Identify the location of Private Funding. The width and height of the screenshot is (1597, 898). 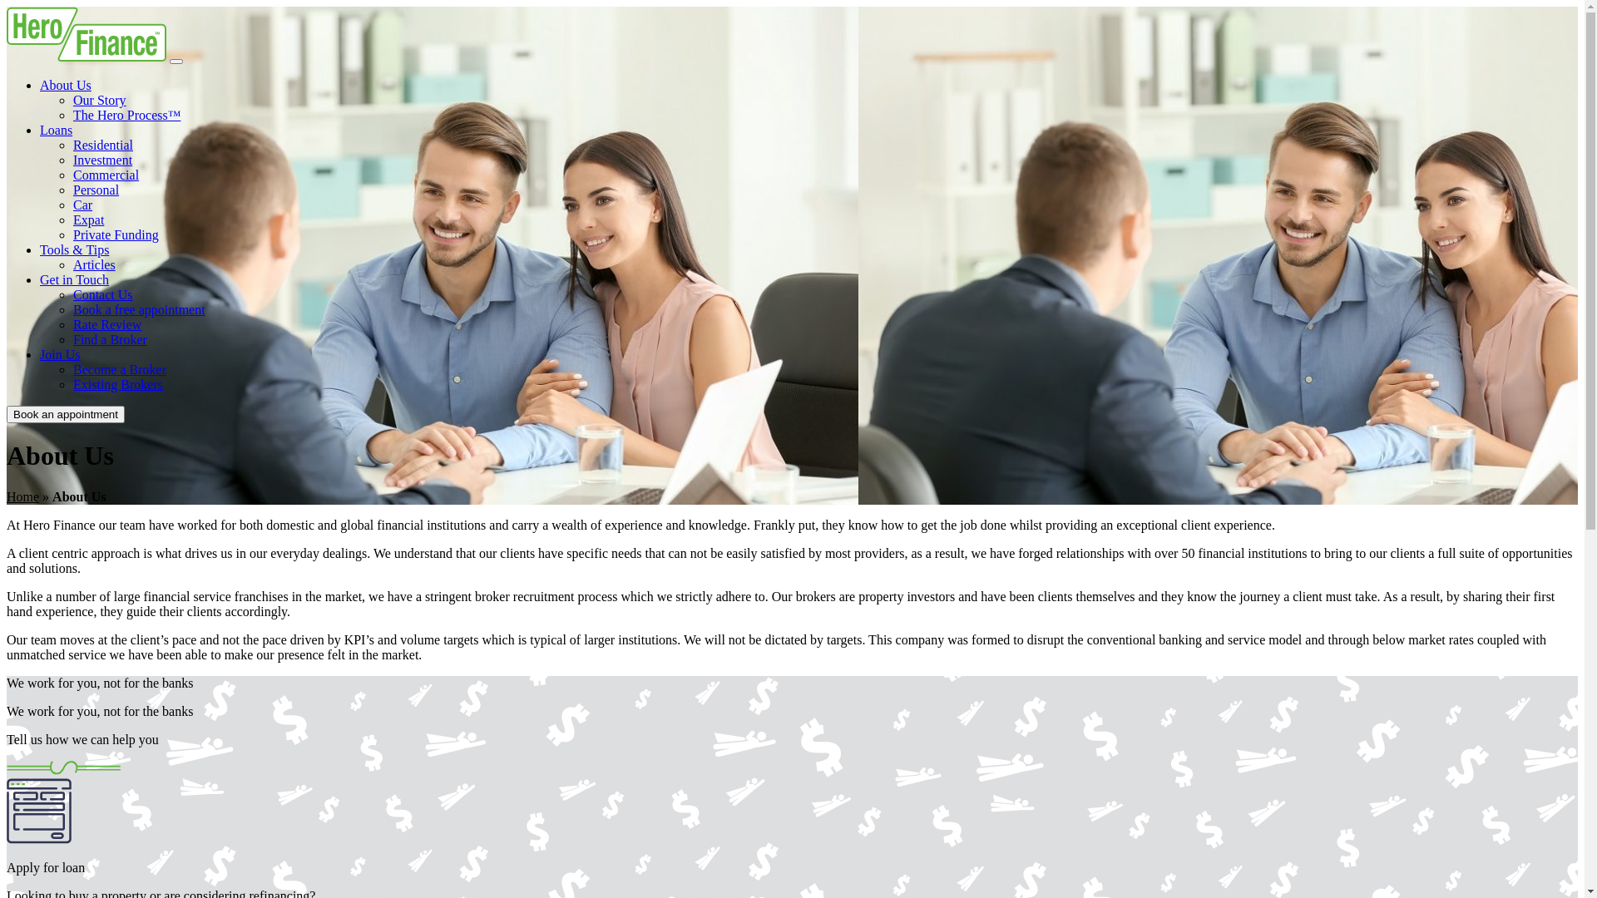
(116, 234).